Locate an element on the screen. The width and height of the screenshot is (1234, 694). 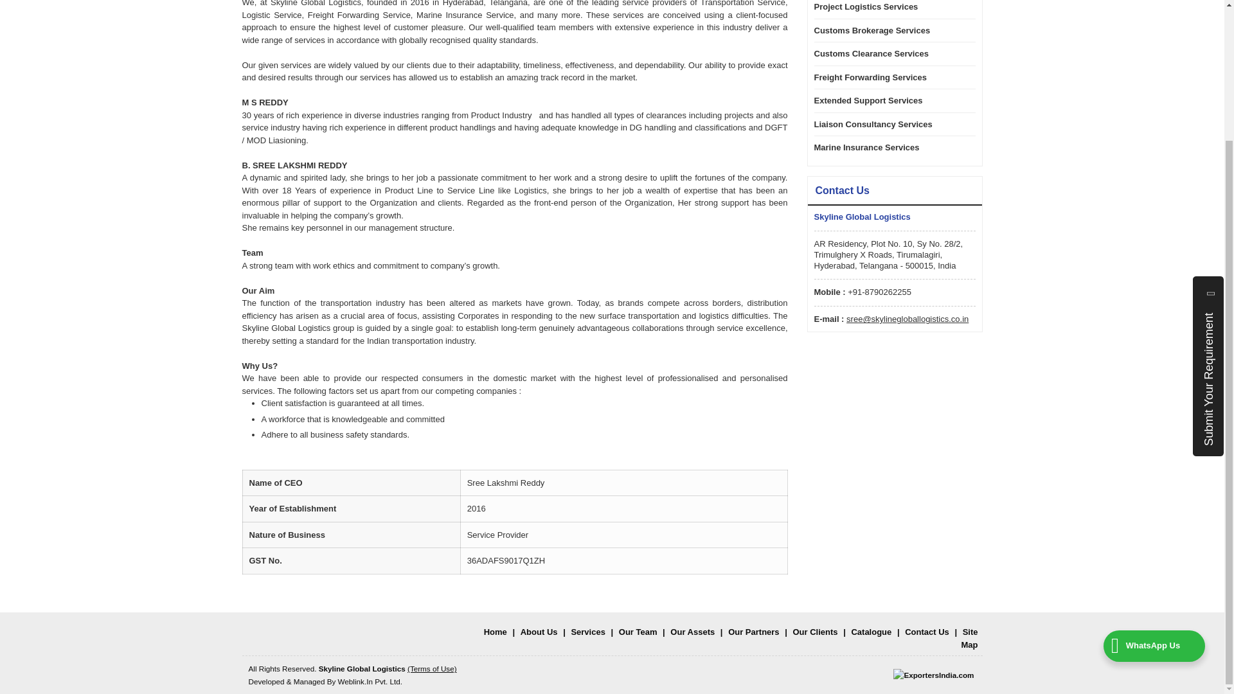
Marine Insurance Services is located at coordinates (888, 148).